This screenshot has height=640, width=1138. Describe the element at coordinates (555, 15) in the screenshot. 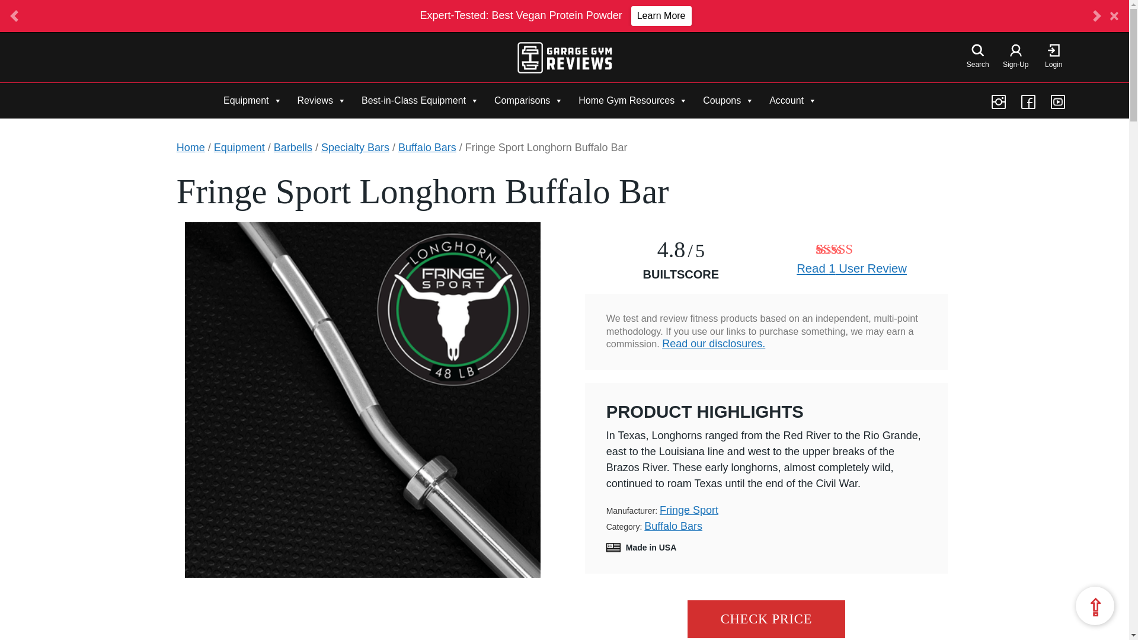

I see `Expert-Tested: Best Vegan Protein Powder Learn More` at that location.